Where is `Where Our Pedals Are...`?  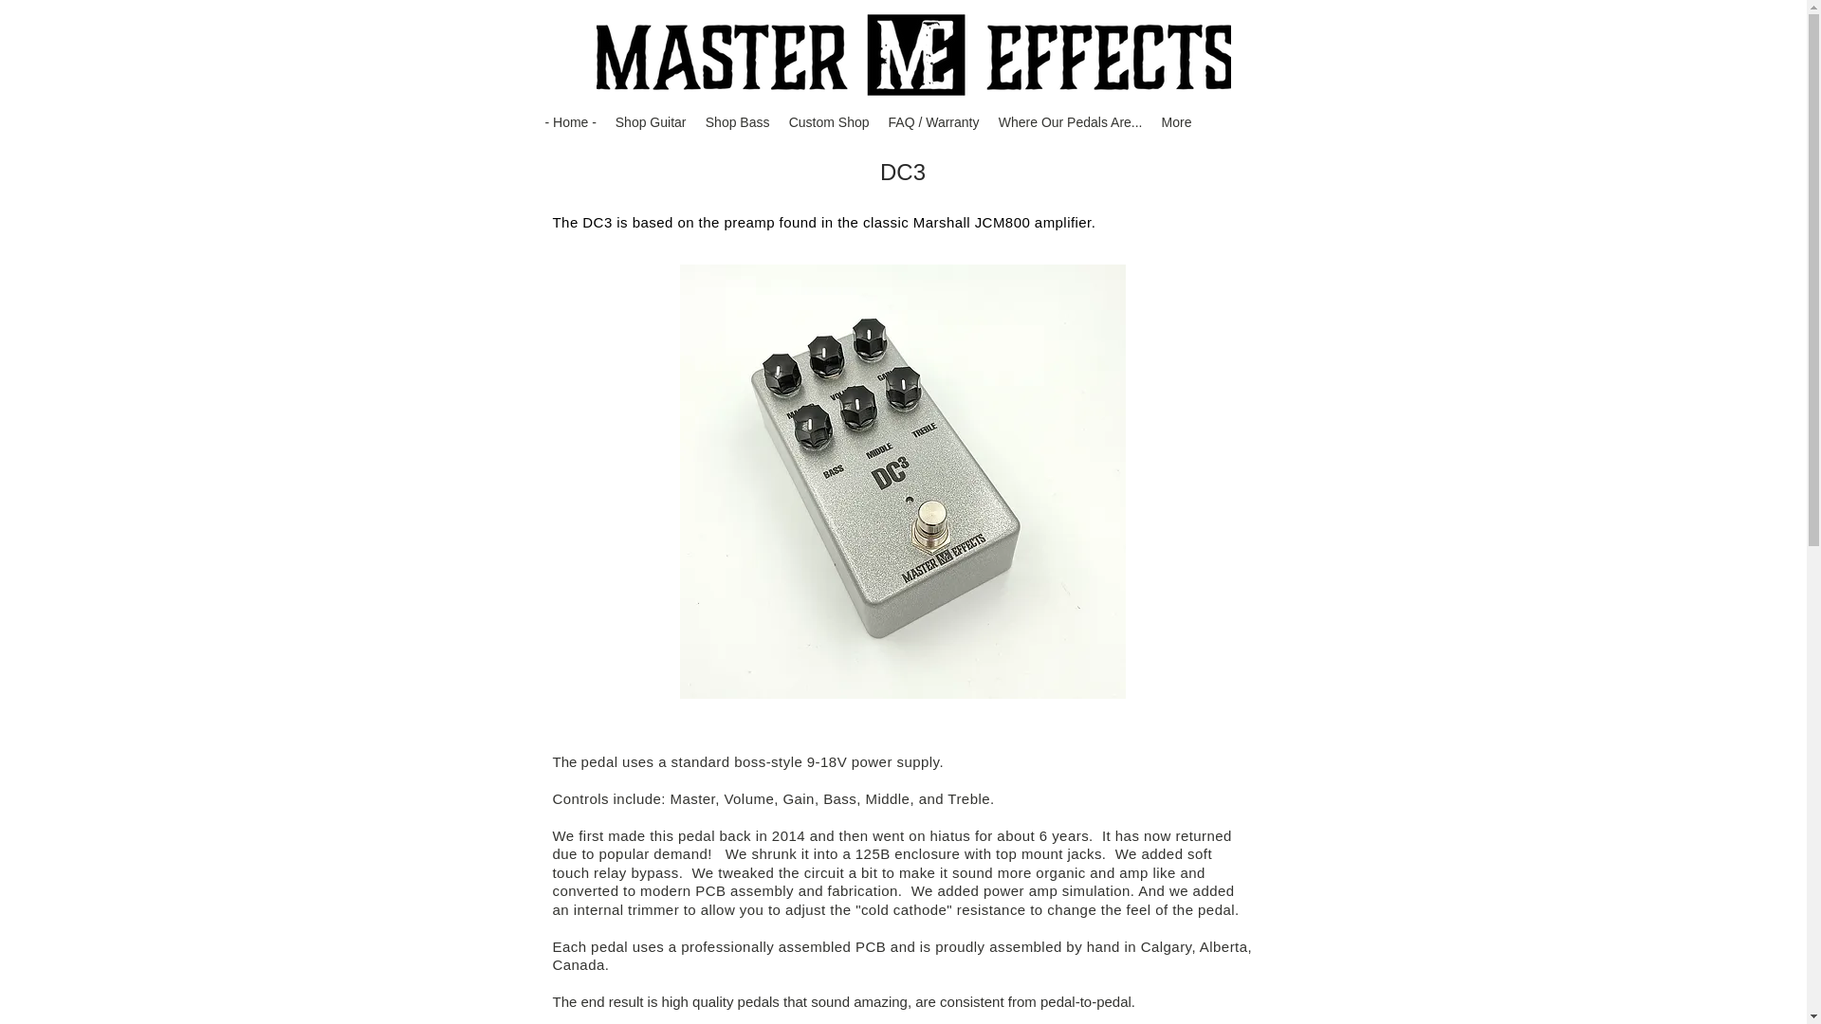
Where Our Pedals Are... is located at coordinates (1070, 121).